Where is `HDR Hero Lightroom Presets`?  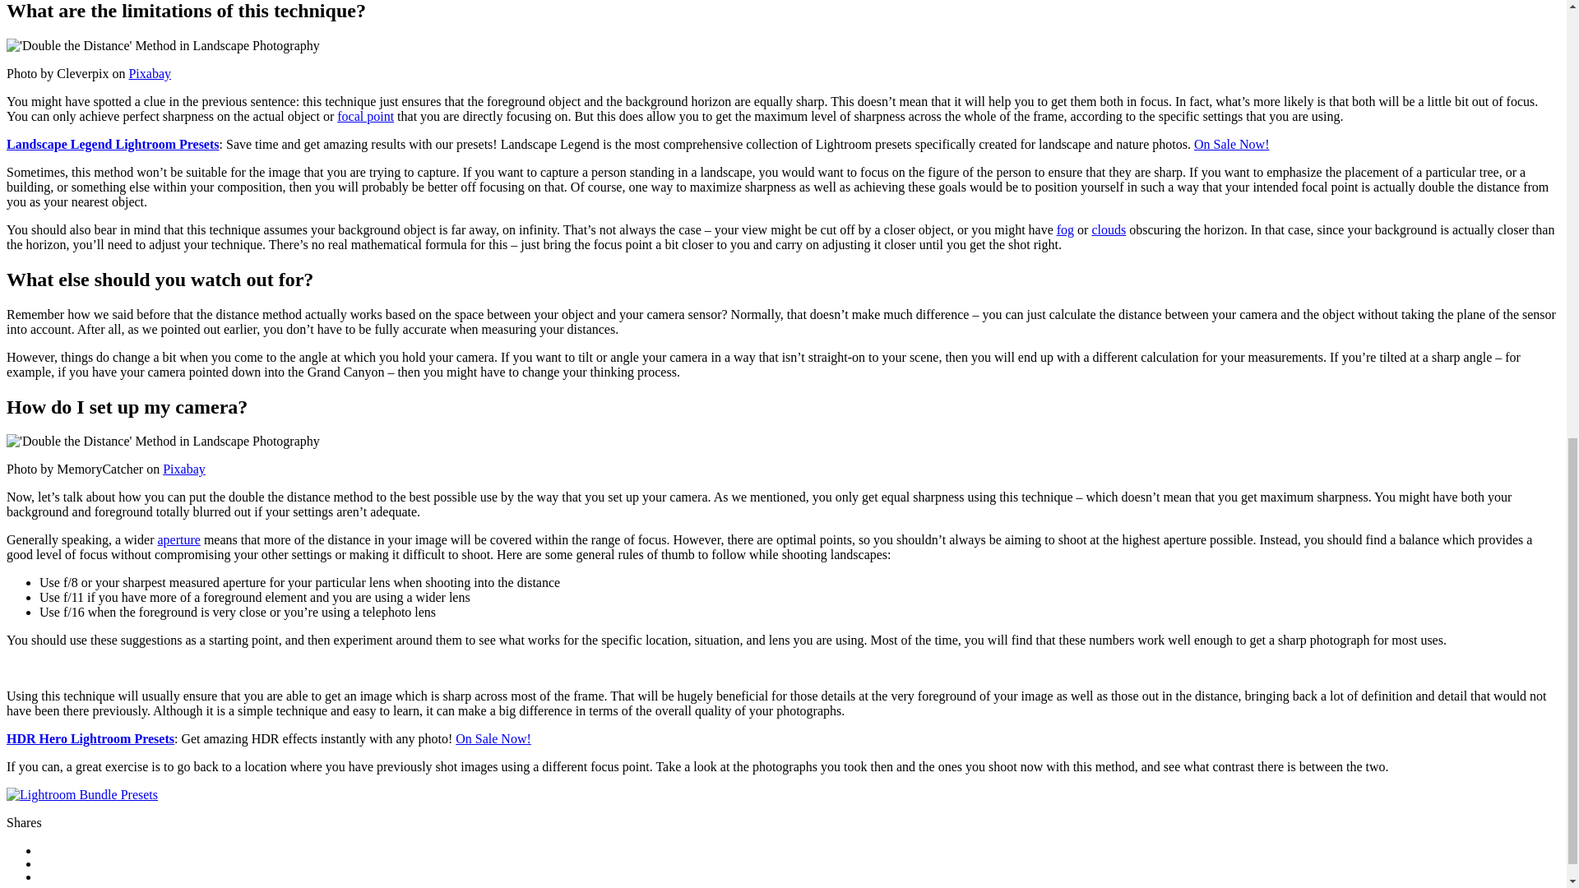
HDR Hero Lightroom Presets is located at coordinates (90, 738).